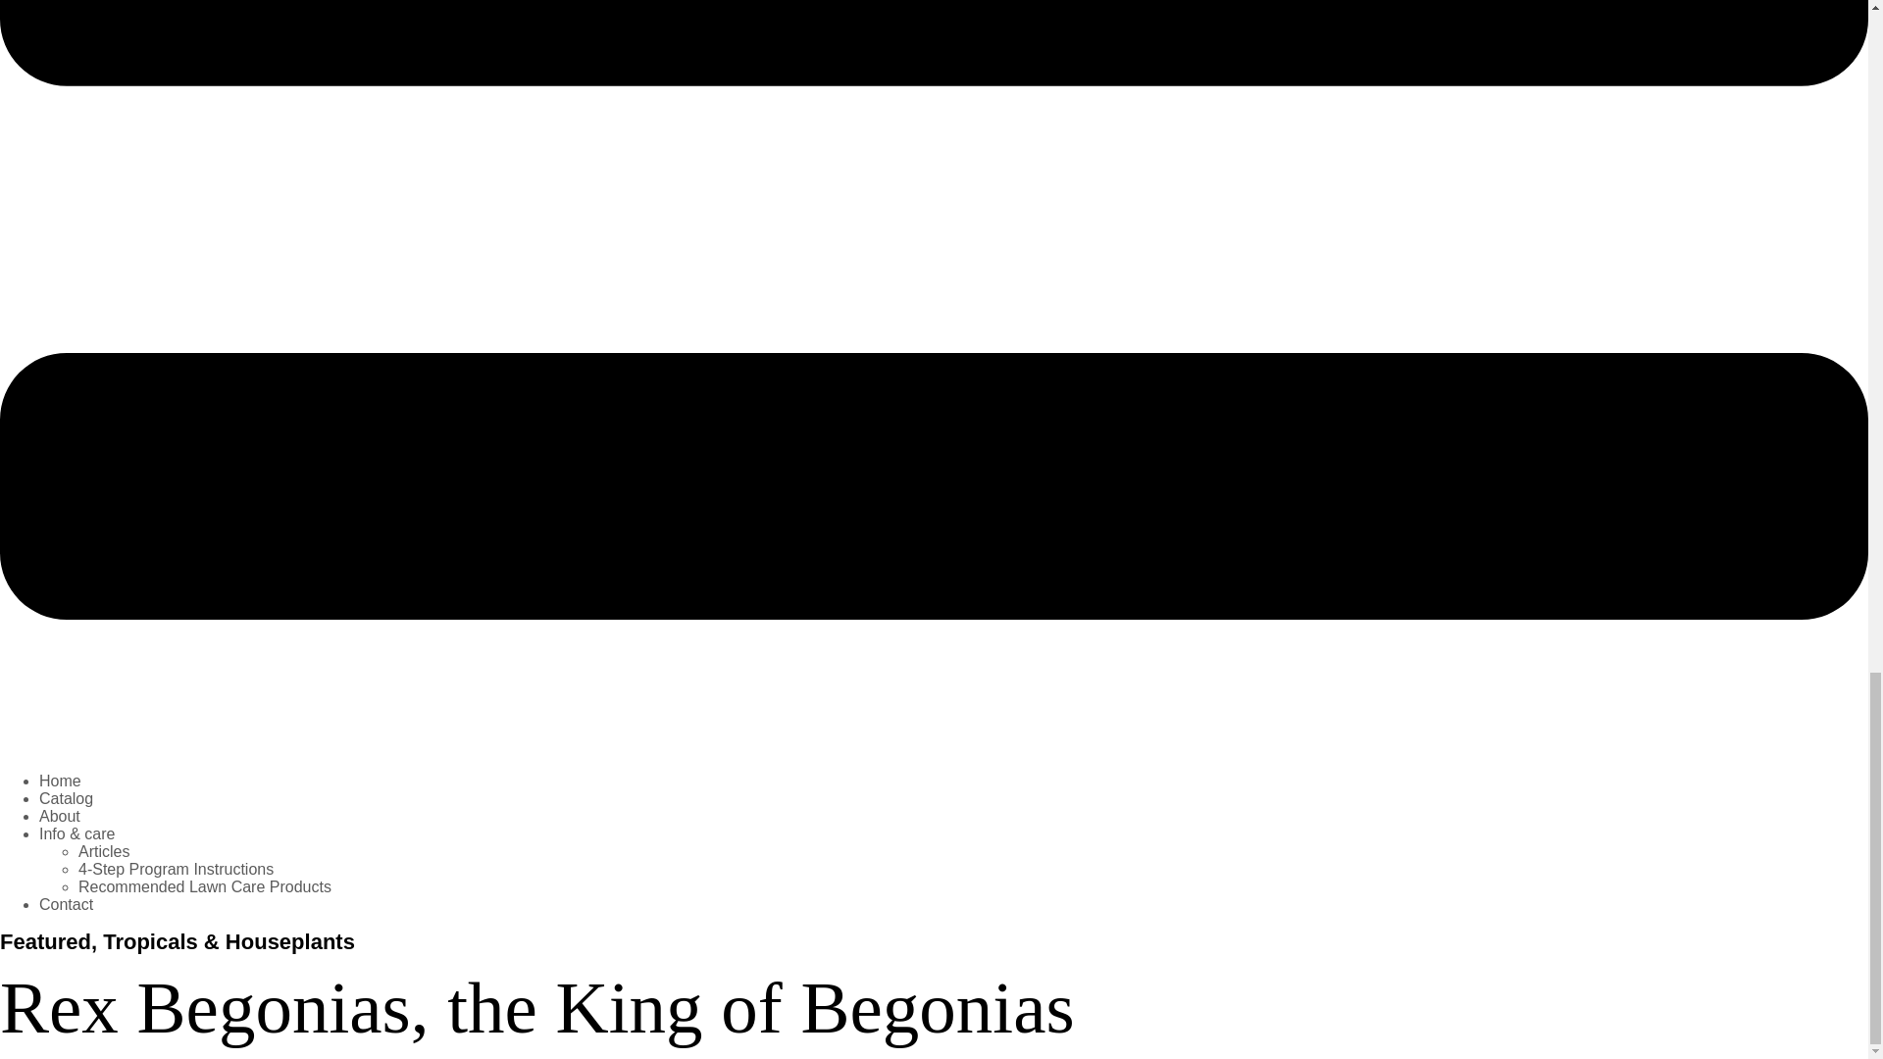 The height and width of the screenshot is (1059, 1883). I want to click on Catalog, so click(66, 798).